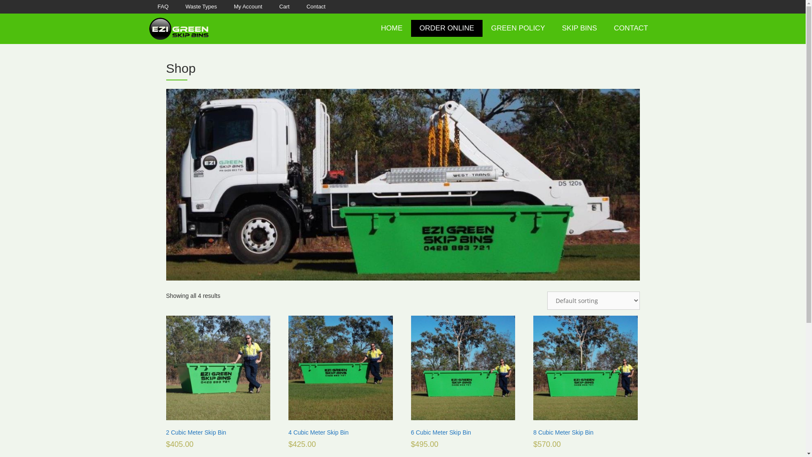  I want to click on My Account, so click(248, 7).